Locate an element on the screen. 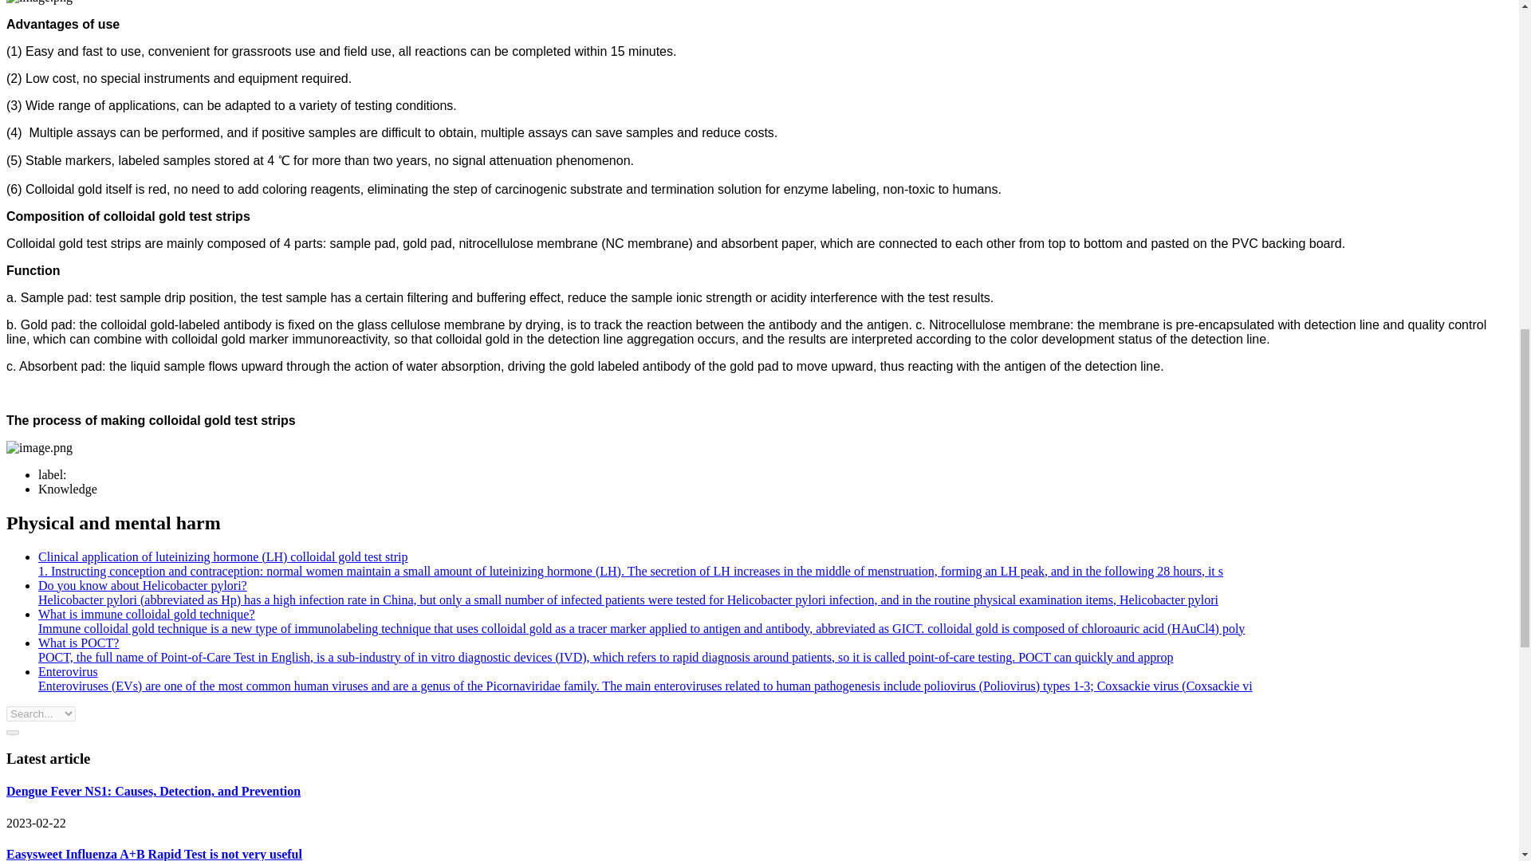 The height and width of the screenshot is (861, 1531). 1646309090727792.png is located at coordinates (38, 448).